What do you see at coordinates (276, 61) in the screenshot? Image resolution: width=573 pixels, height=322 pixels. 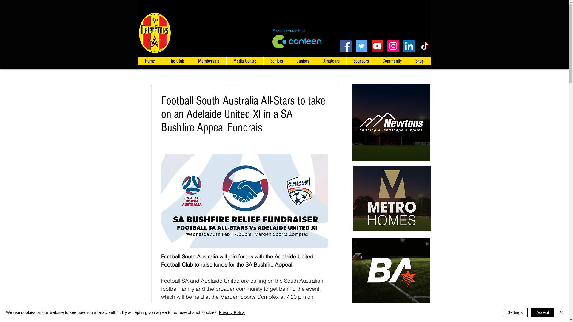 I see `Seniors` at bounding box center [276, 61].